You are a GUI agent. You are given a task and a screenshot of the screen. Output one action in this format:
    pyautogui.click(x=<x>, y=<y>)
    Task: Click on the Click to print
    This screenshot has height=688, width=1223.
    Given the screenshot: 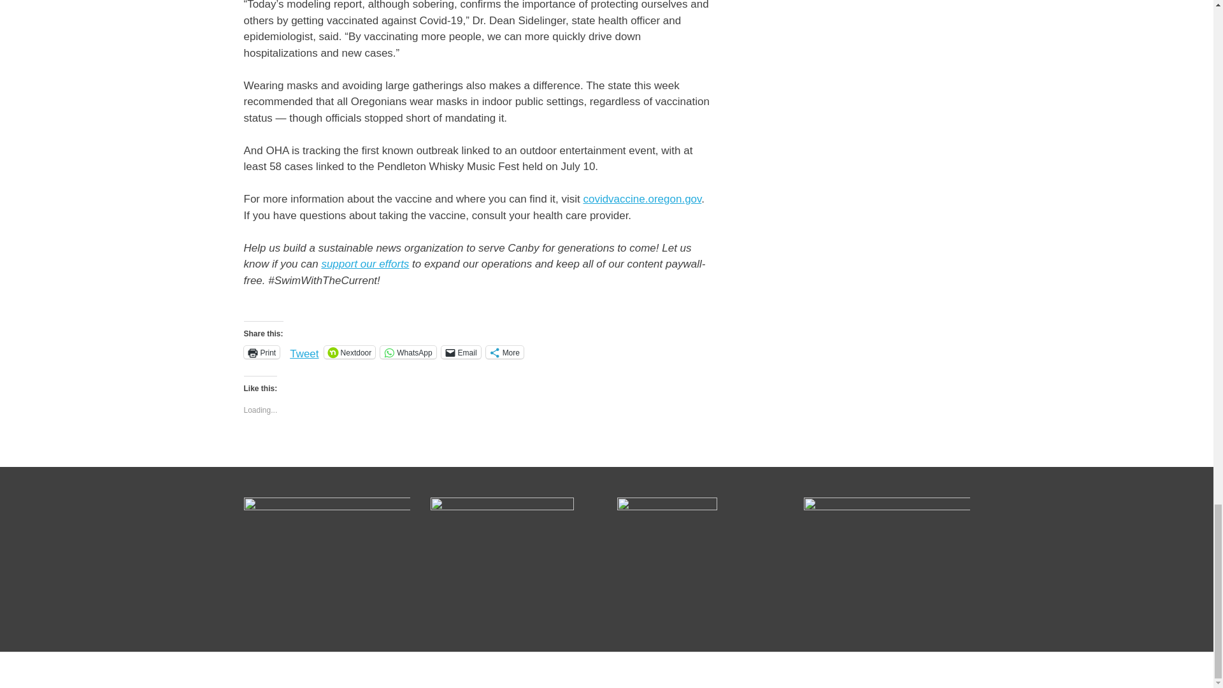 What is the action you would take?
    pyautogui.click(x=261, y=352)
    